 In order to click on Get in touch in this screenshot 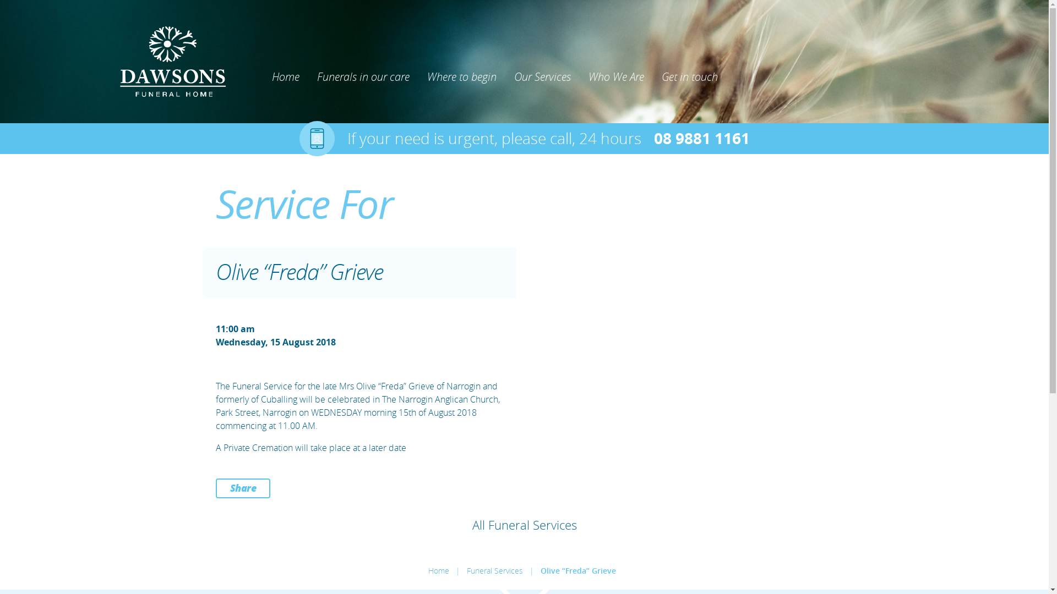, I will do `click(690, 77)`.